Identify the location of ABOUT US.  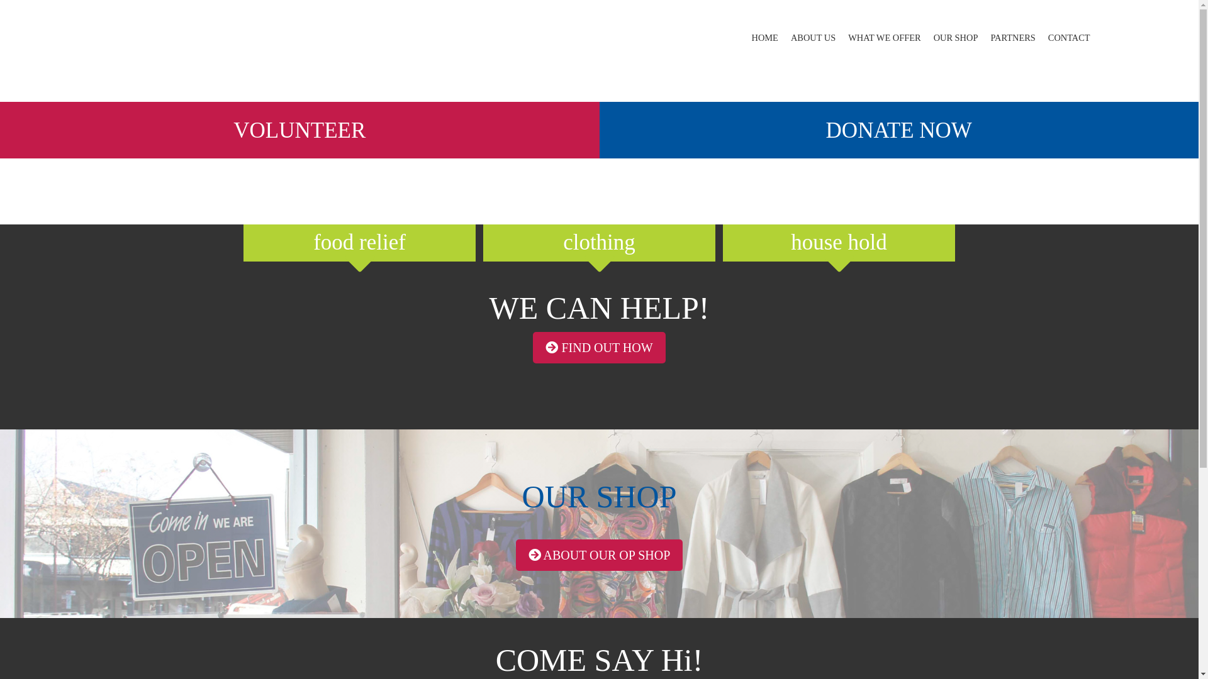
(813, 38).